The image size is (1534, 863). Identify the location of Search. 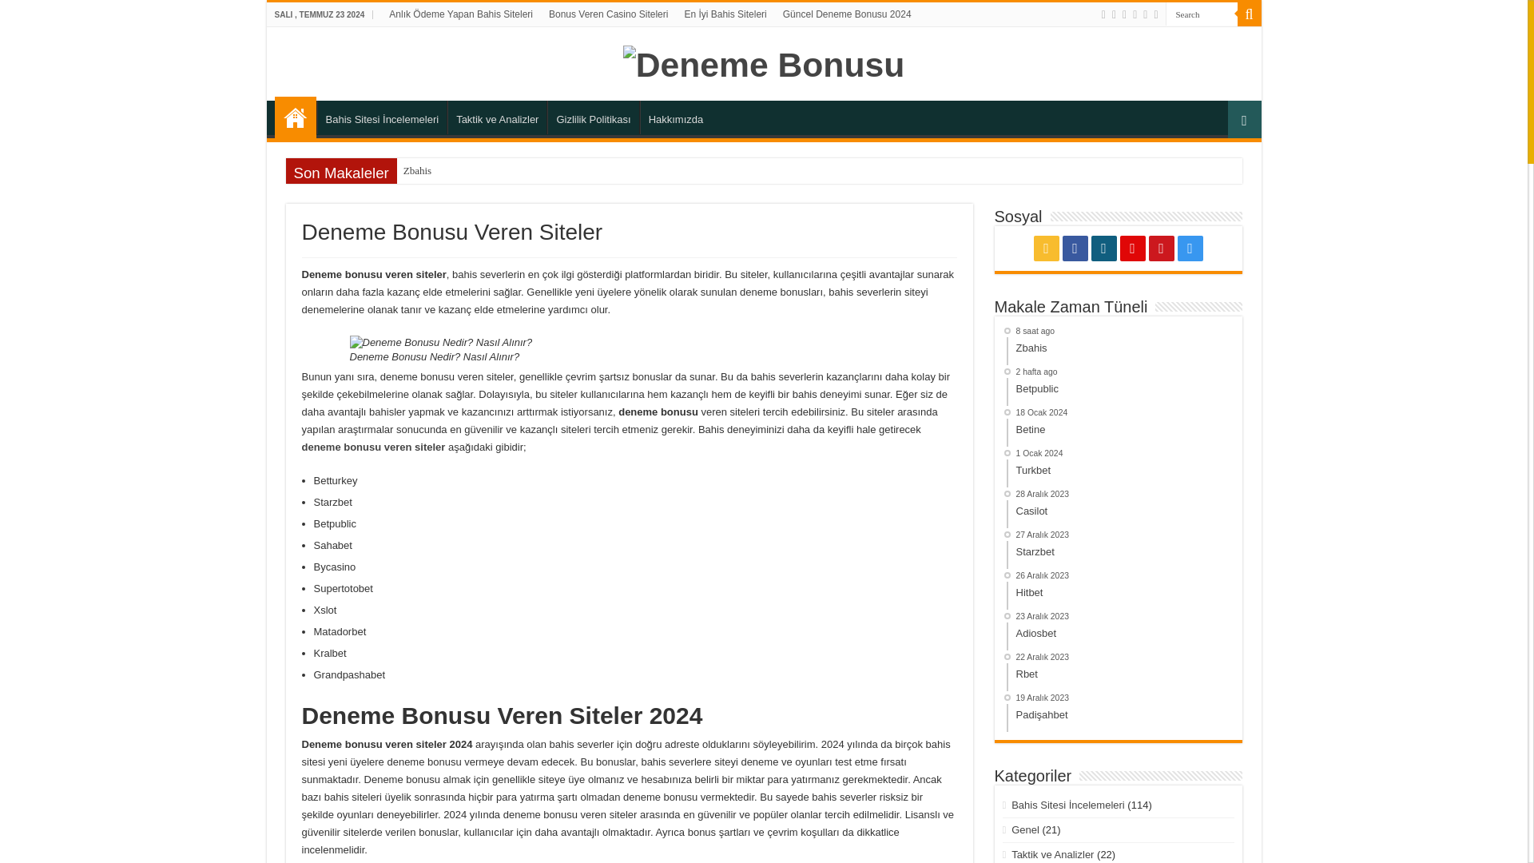
(1200, 14).